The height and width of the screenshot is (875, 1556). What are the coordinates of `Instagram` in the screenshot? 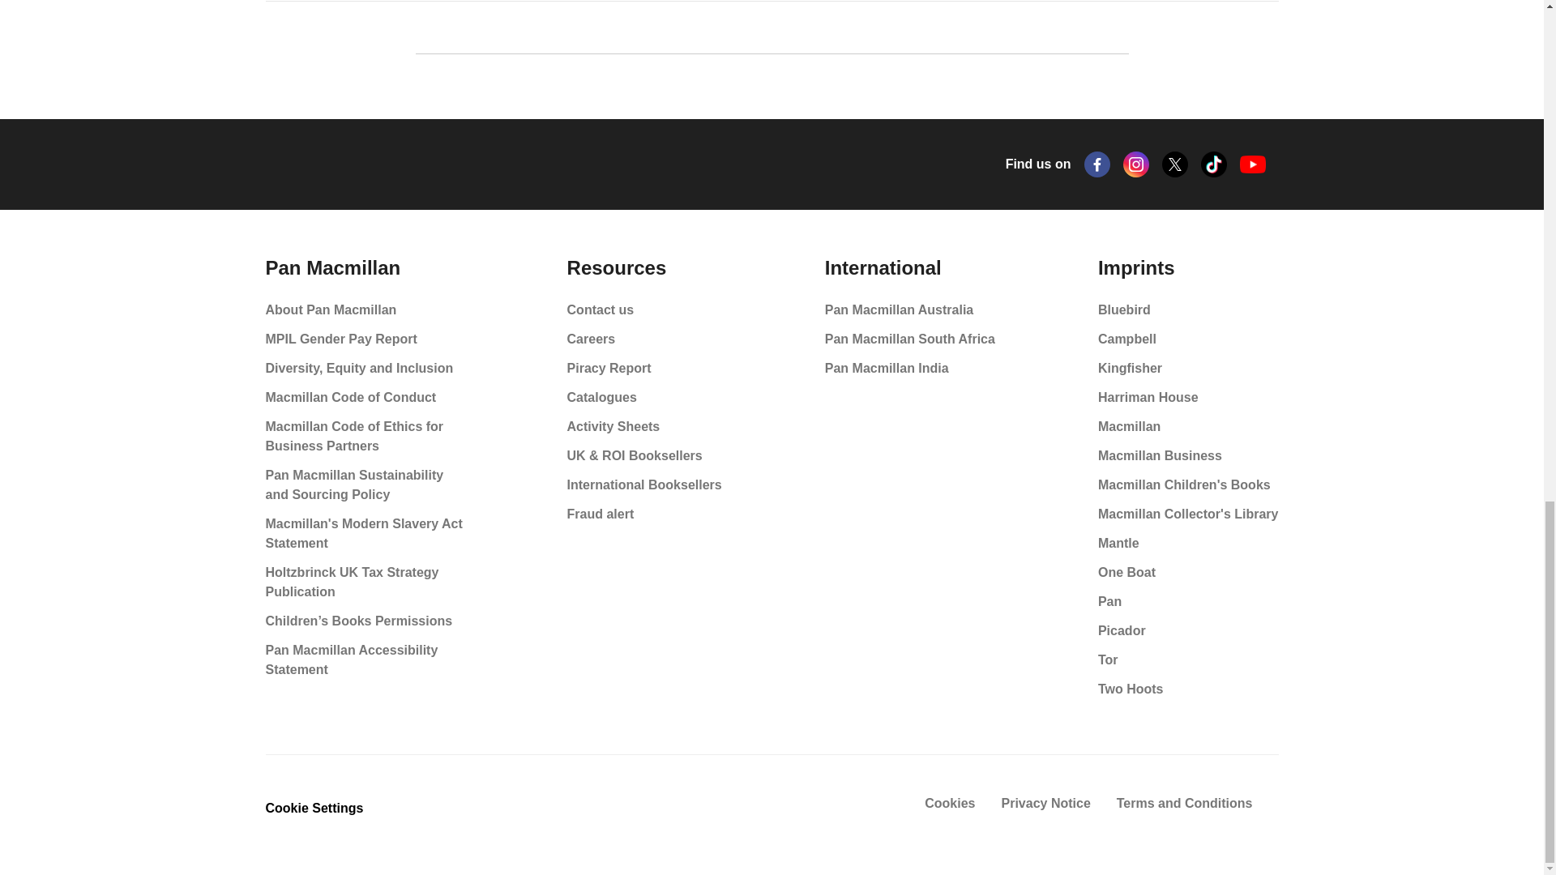 It's located at (1136, 164).